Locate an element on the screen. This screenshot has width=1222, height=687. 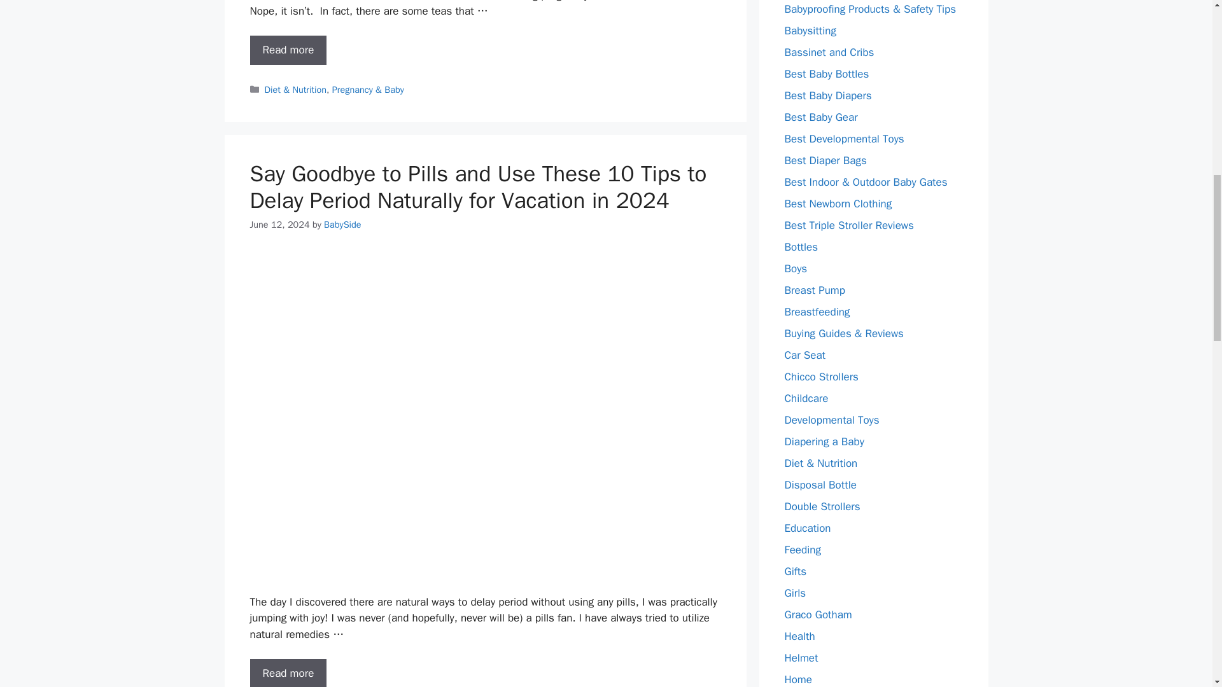
View all posts by BabySide is located at coordinates (342, 224).